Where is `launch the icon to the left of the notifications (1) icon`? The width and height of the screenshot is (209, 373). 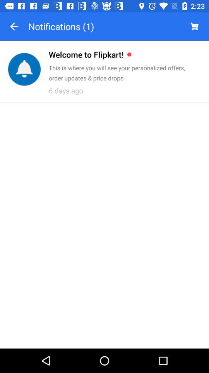 launch the icon to the left of the notifications (1) icon is located at coordinates (14, 26).